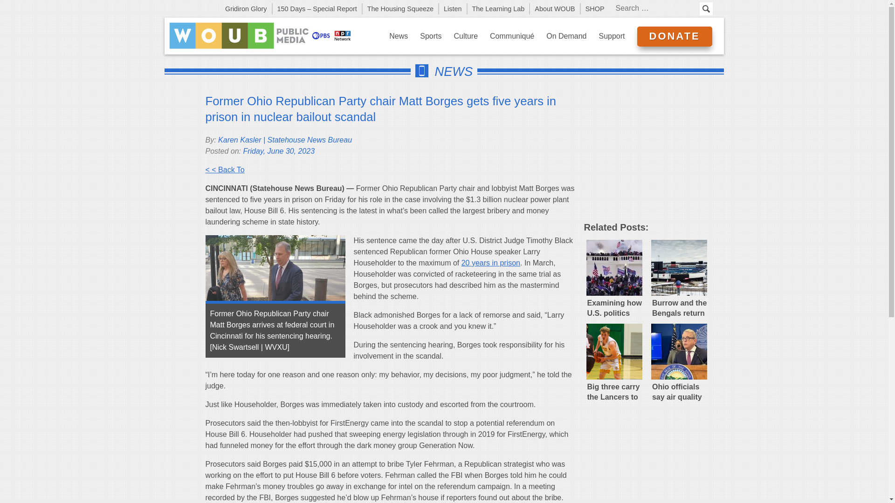  What do you see at coordinates (595, 8) in the screenshot?
I see `SHOP` at bounding box center [595, 8].